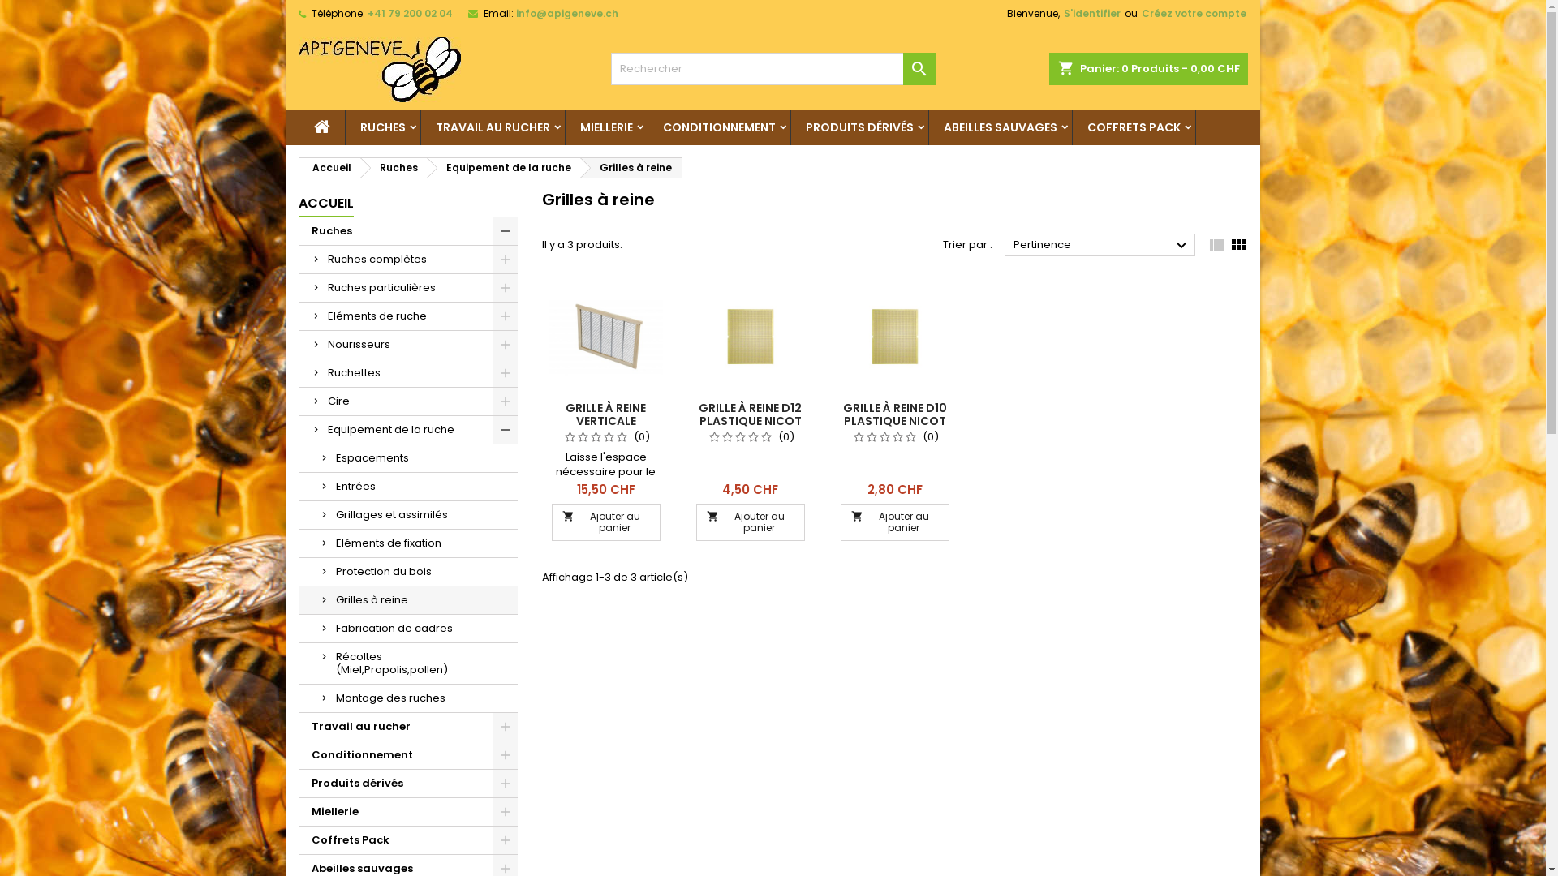  Describe the element at coordinates (408, 402) in the screenshot. I see `Cire` at that location.